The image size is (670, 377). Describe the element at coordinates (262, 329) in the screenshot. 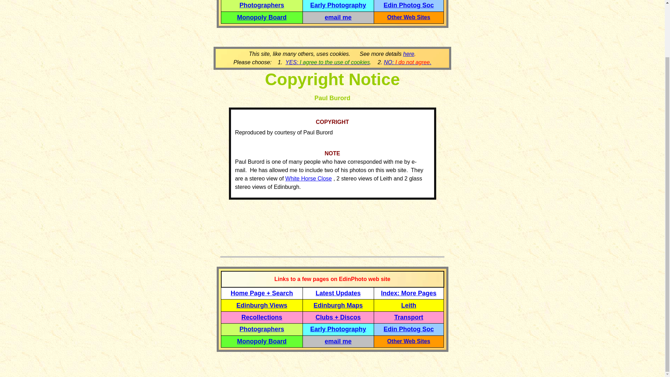

I see `Photographers` at that location.